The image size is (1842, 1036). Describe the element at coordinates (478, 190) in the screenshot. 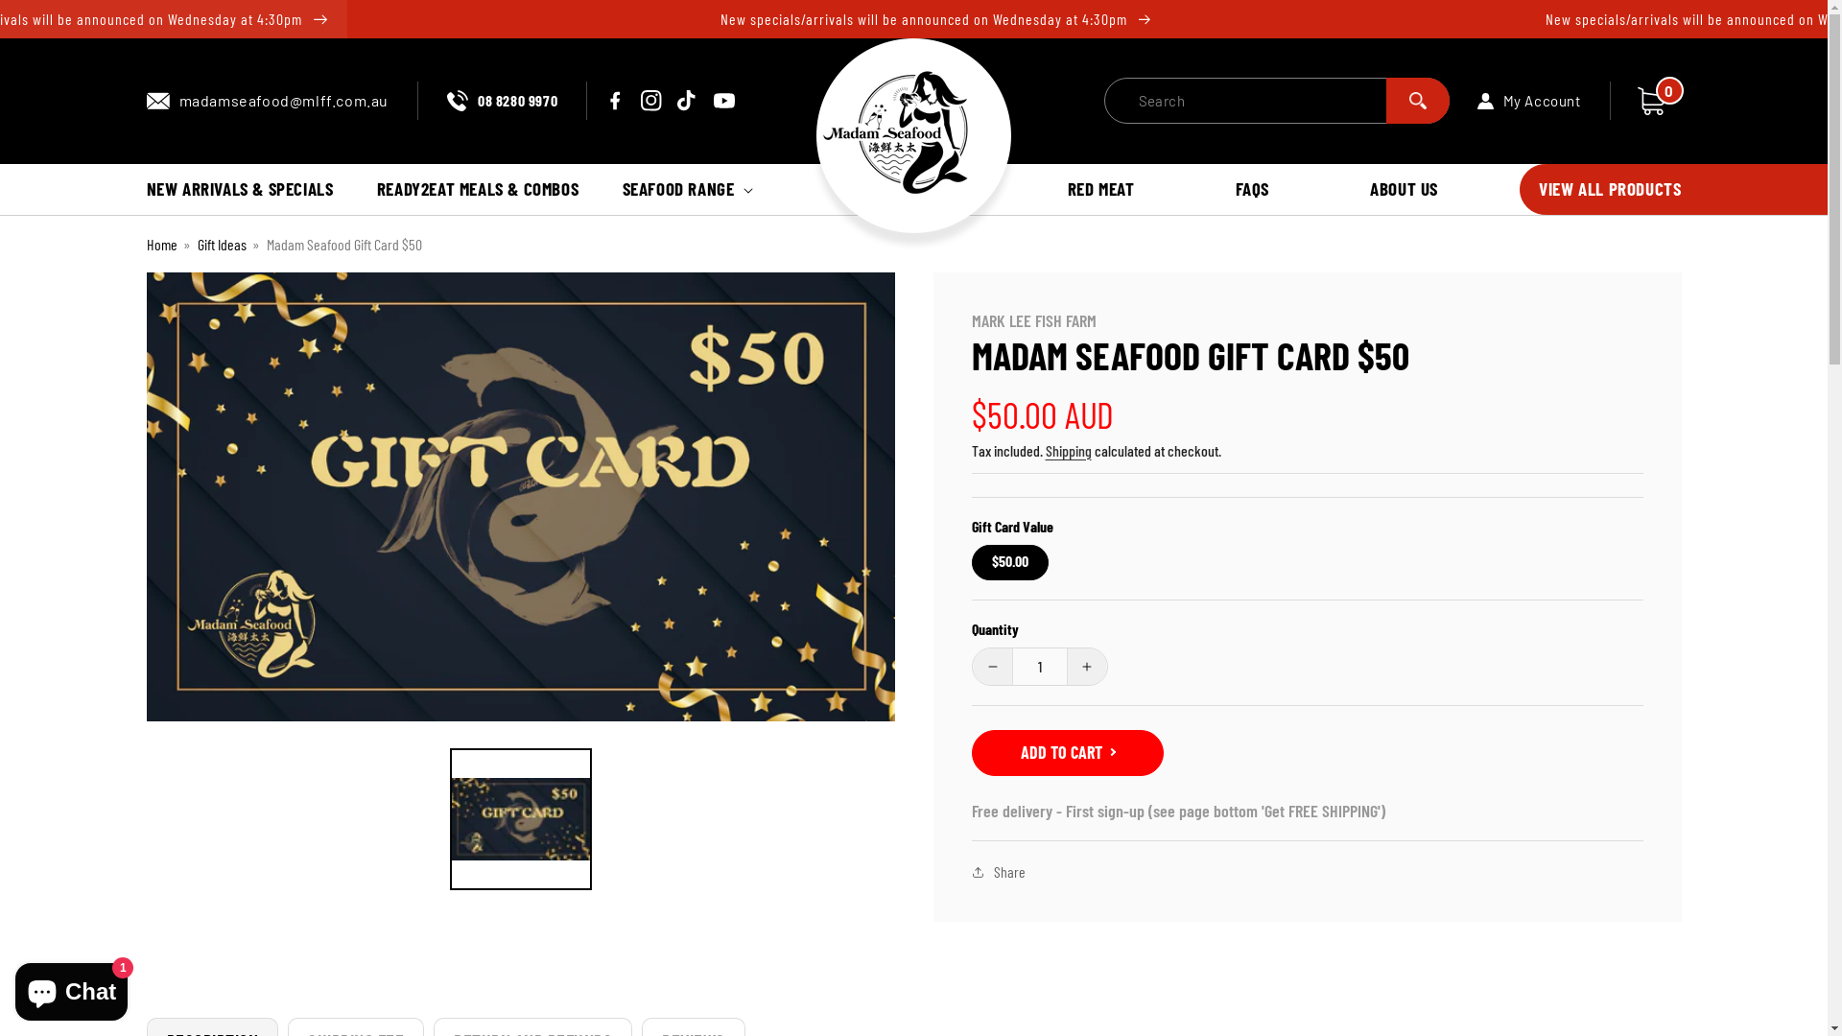

I see `READY2EAT MEALS & COMBOS` at that location.